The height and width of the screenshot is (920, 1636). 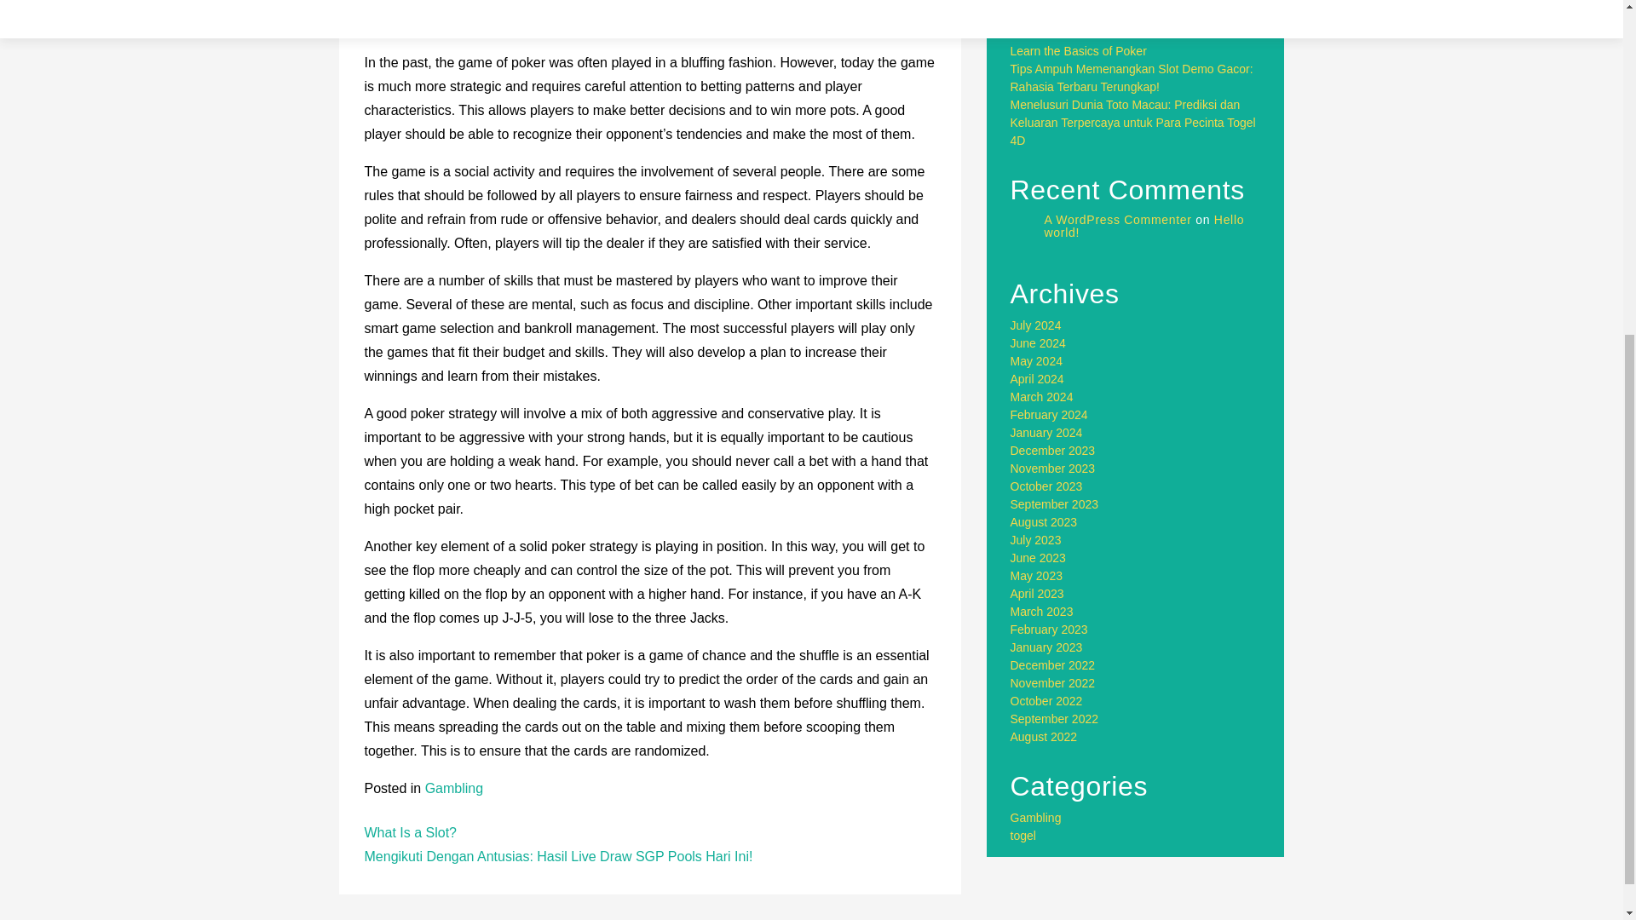 I want to click on Hello world!, so click(x=1145, y=225).